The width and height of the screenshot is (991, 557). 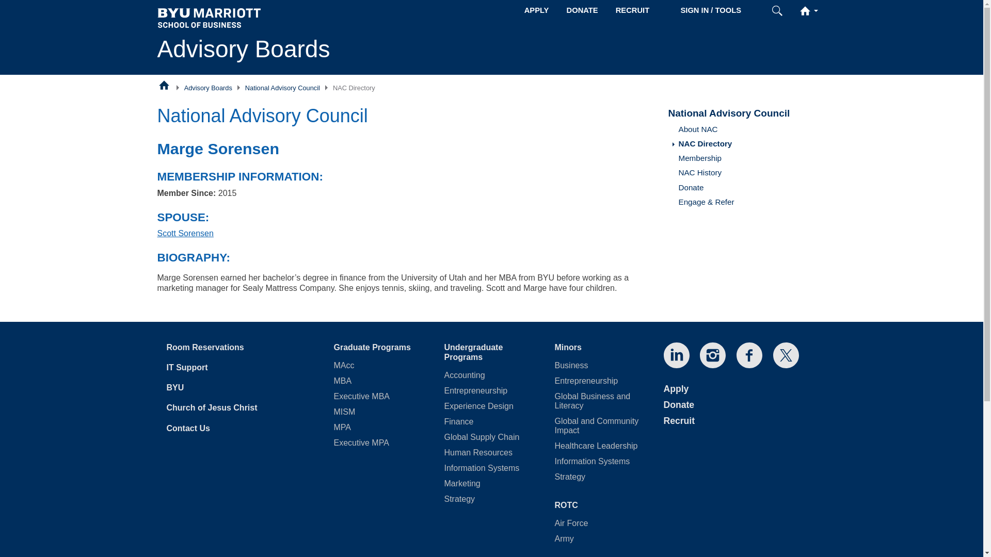 I want to click on National Advisory Council, so click(x=282, y=88).